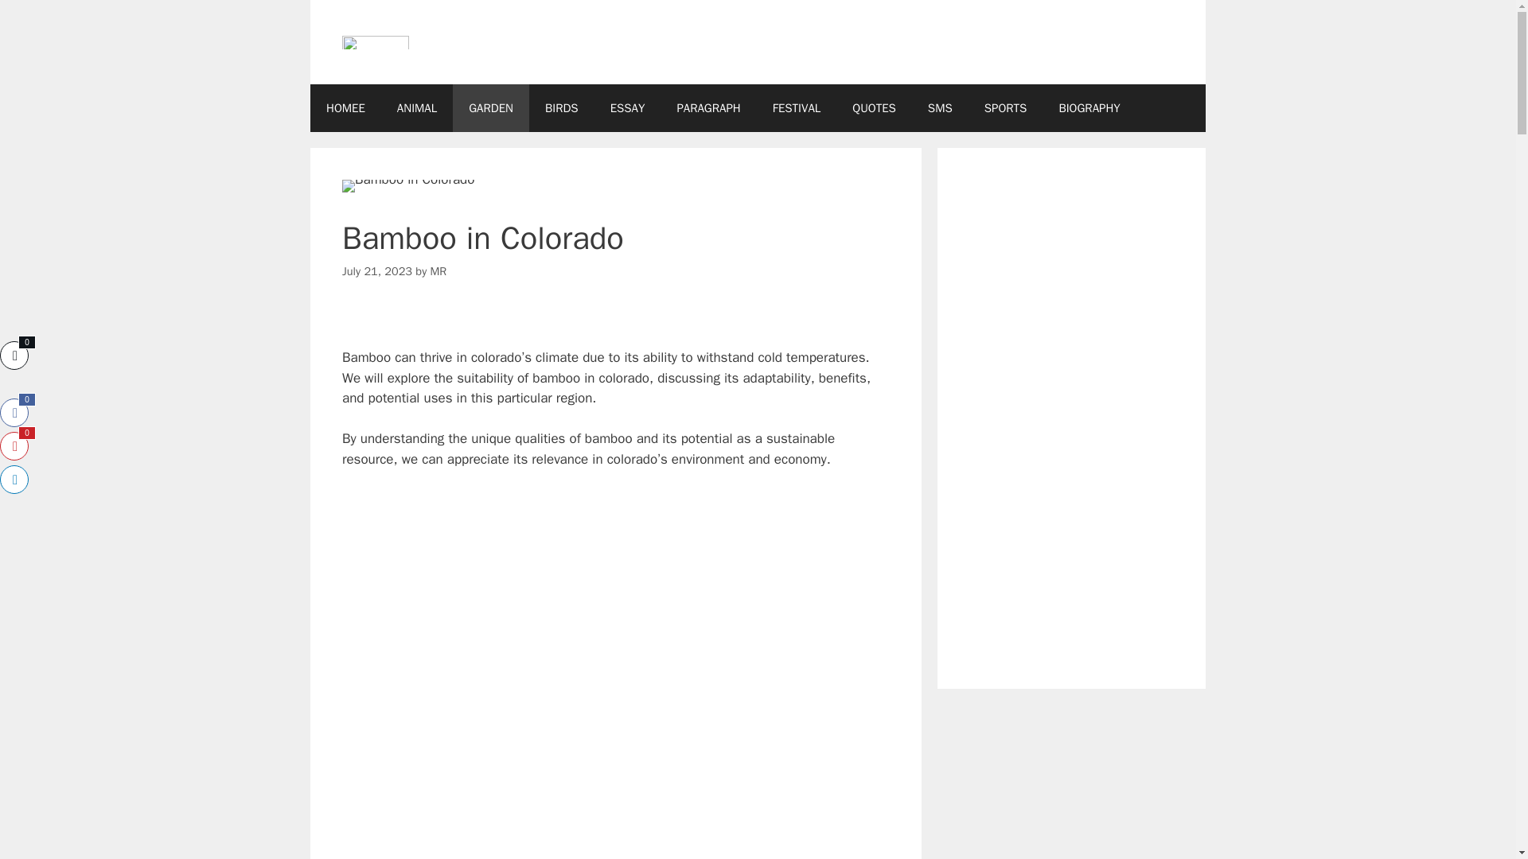 This screenshot has height=859, width=1528. I want to click on BIOGRAPHY, so click(1089, 108).